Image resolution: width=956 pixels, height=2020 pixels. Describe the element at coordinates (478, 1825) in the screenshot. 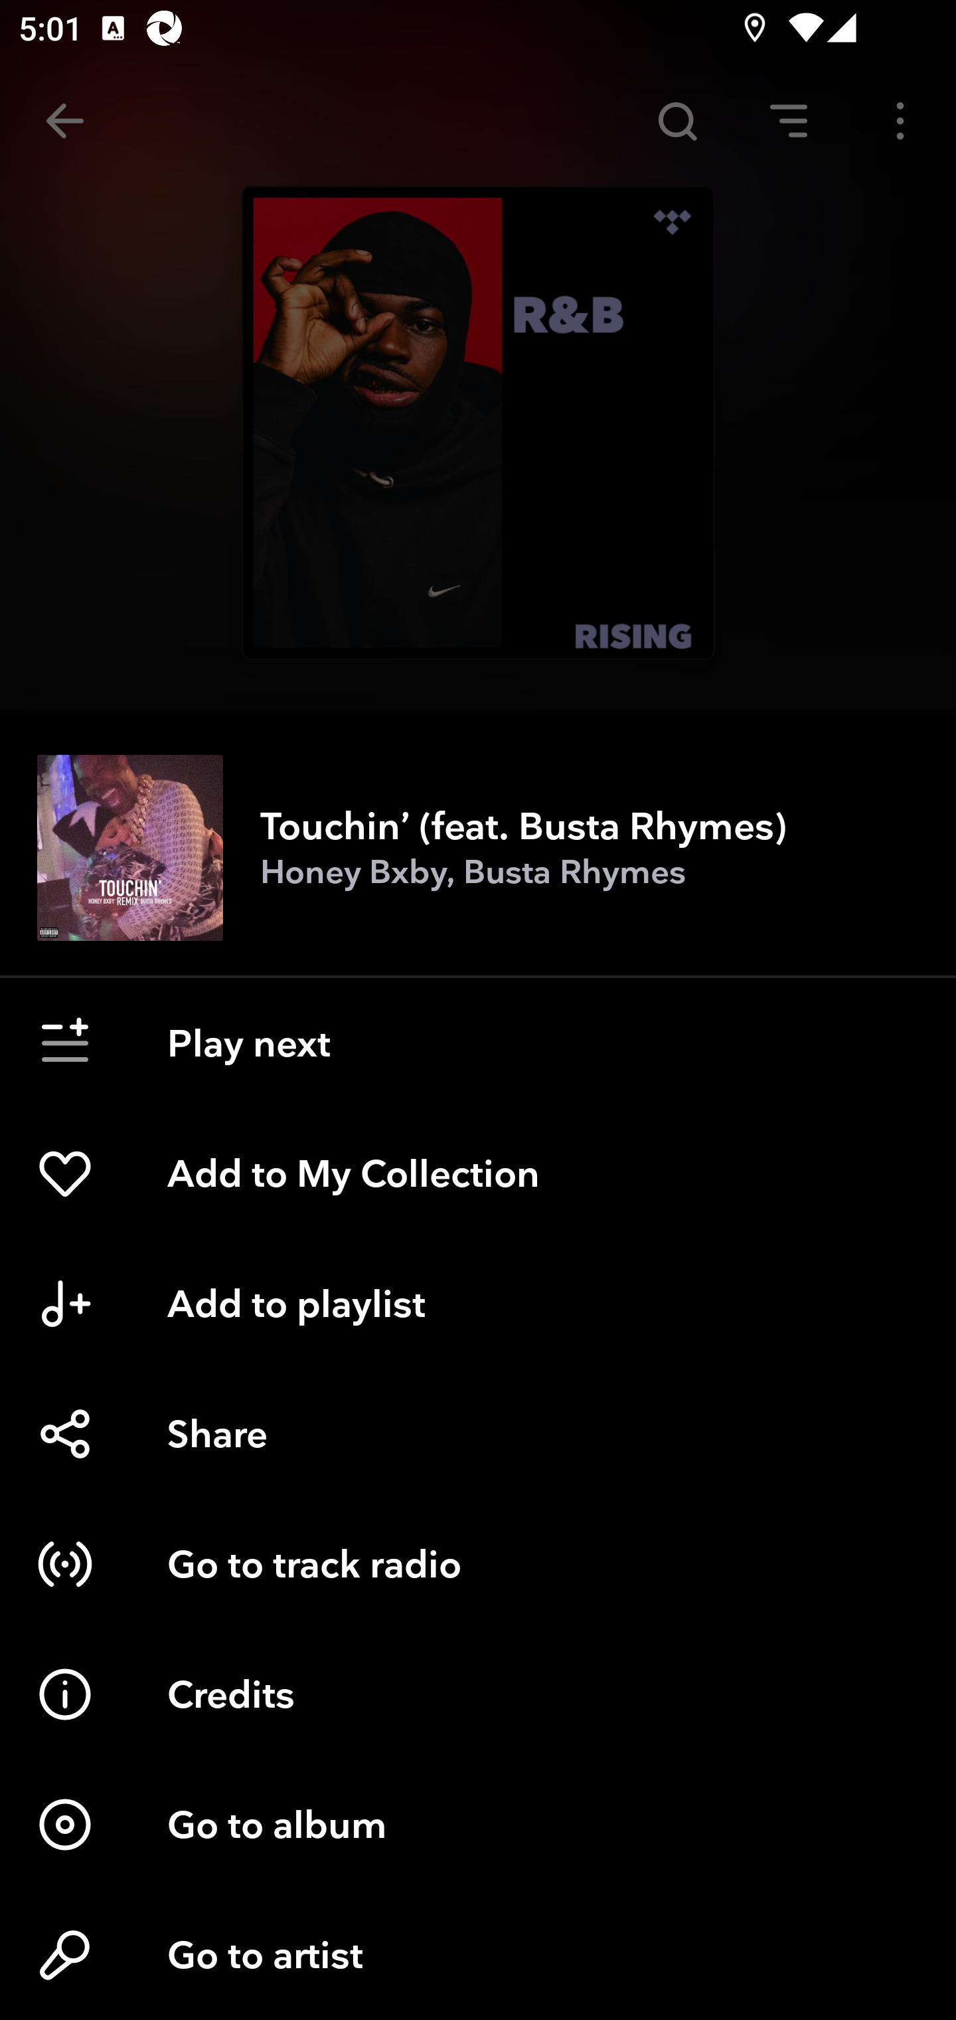

I see `Go to album` at that location.